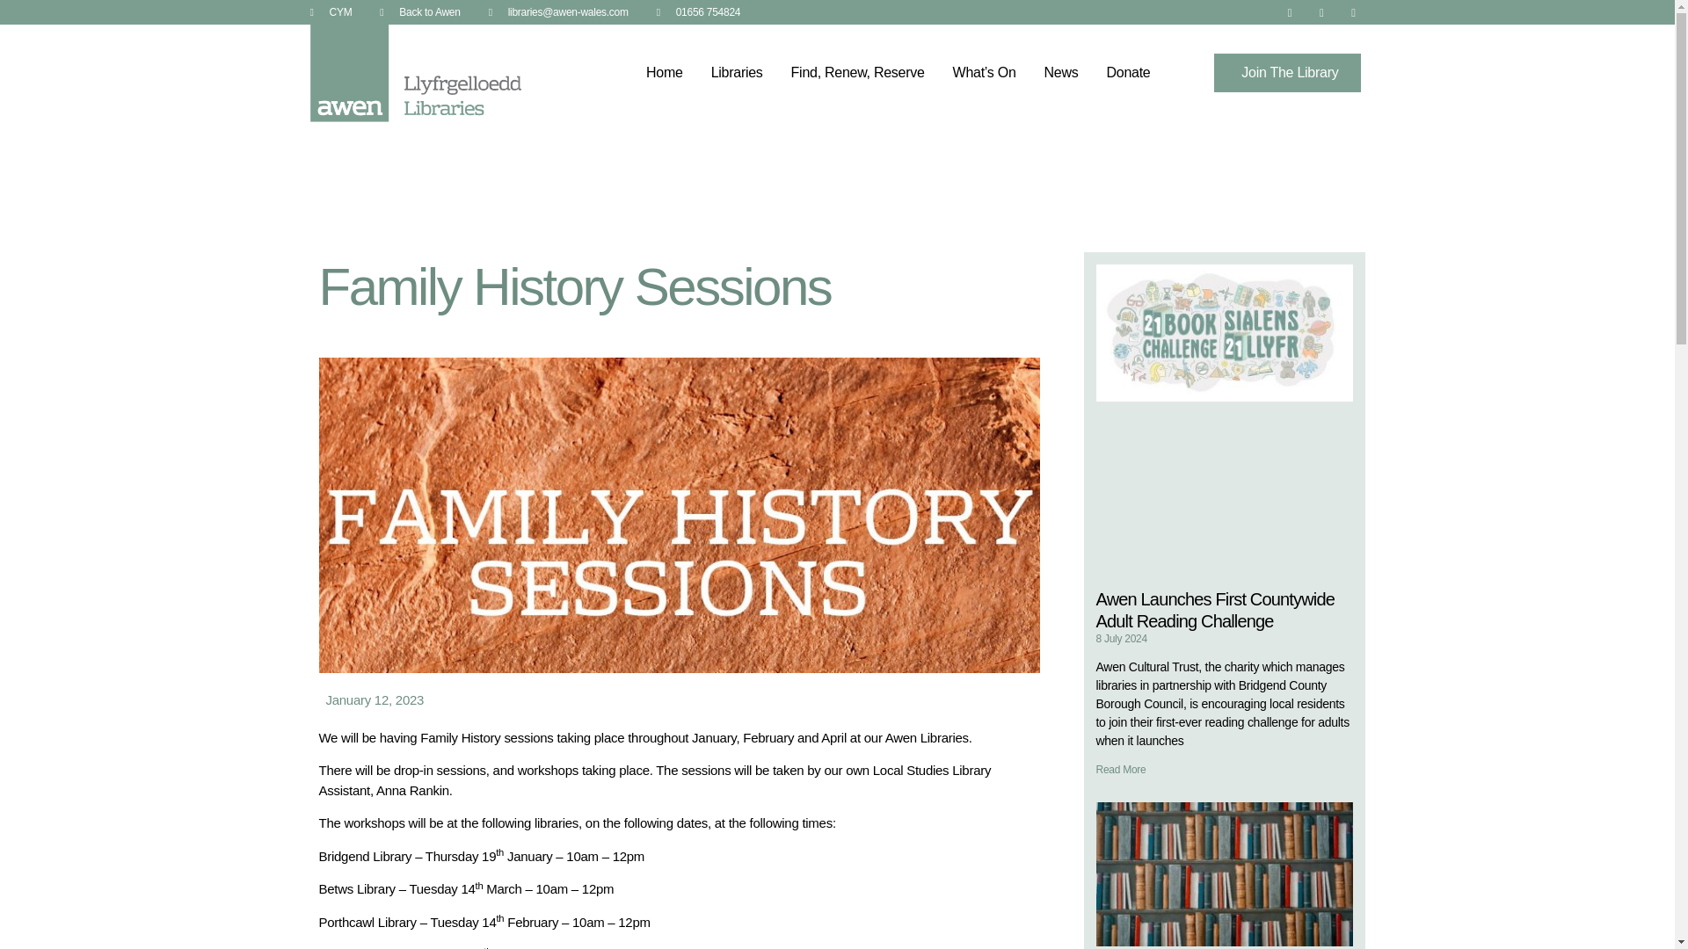  I want to click on 01656 754824, so click(698, 12).